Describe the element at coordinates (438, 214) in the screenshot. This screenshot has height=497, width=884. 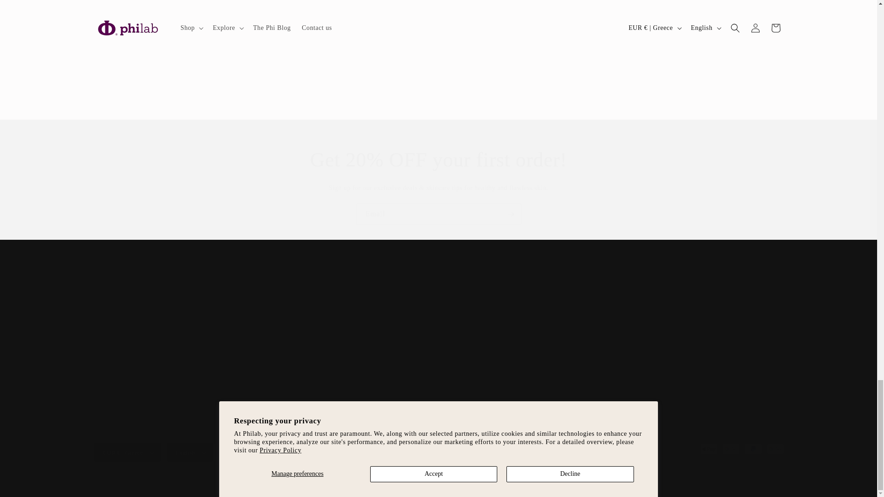
I see `Email` at that location.